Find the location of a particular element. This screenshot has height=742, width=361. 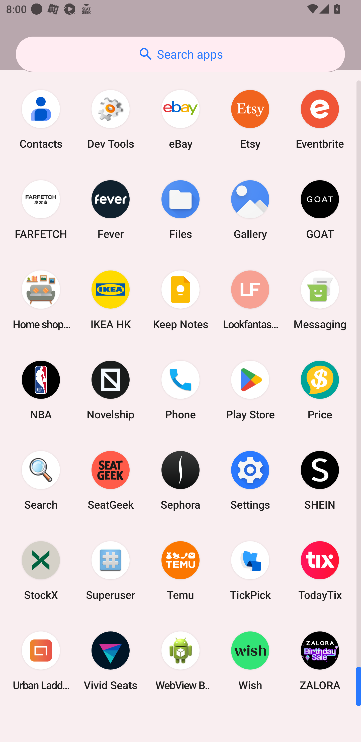

SeatGeek is located at coordinates (111, 480).